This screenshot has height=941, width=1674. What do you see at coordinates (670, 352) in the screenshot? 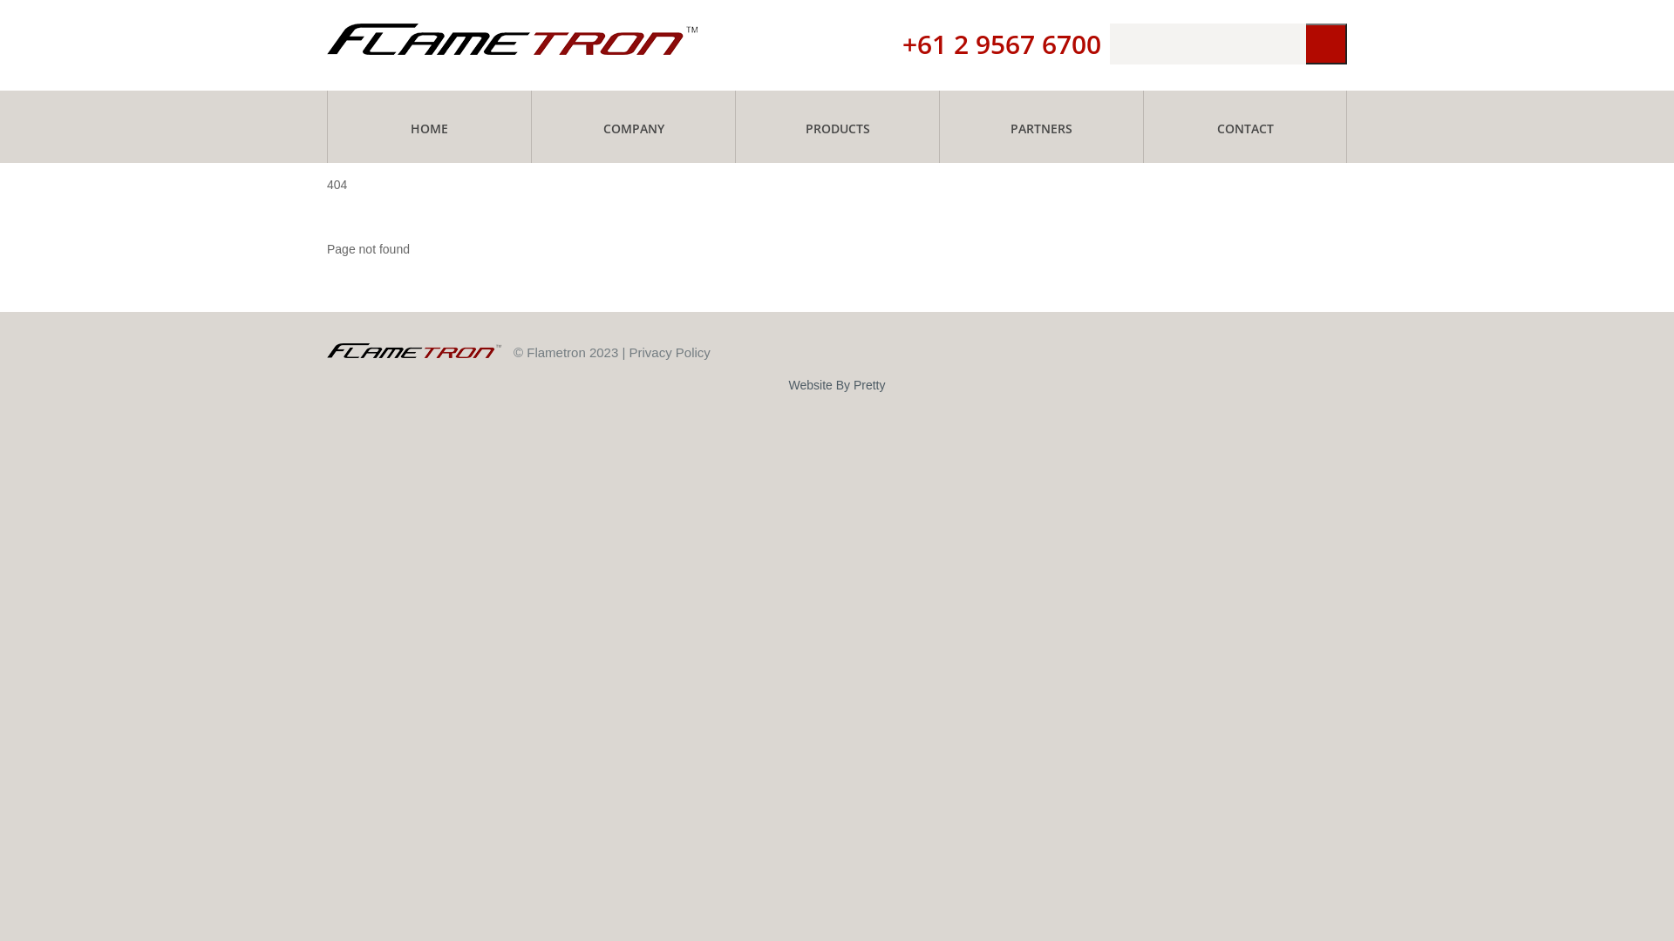
I see `Privacy Policy` at bounding box center [670, 352].